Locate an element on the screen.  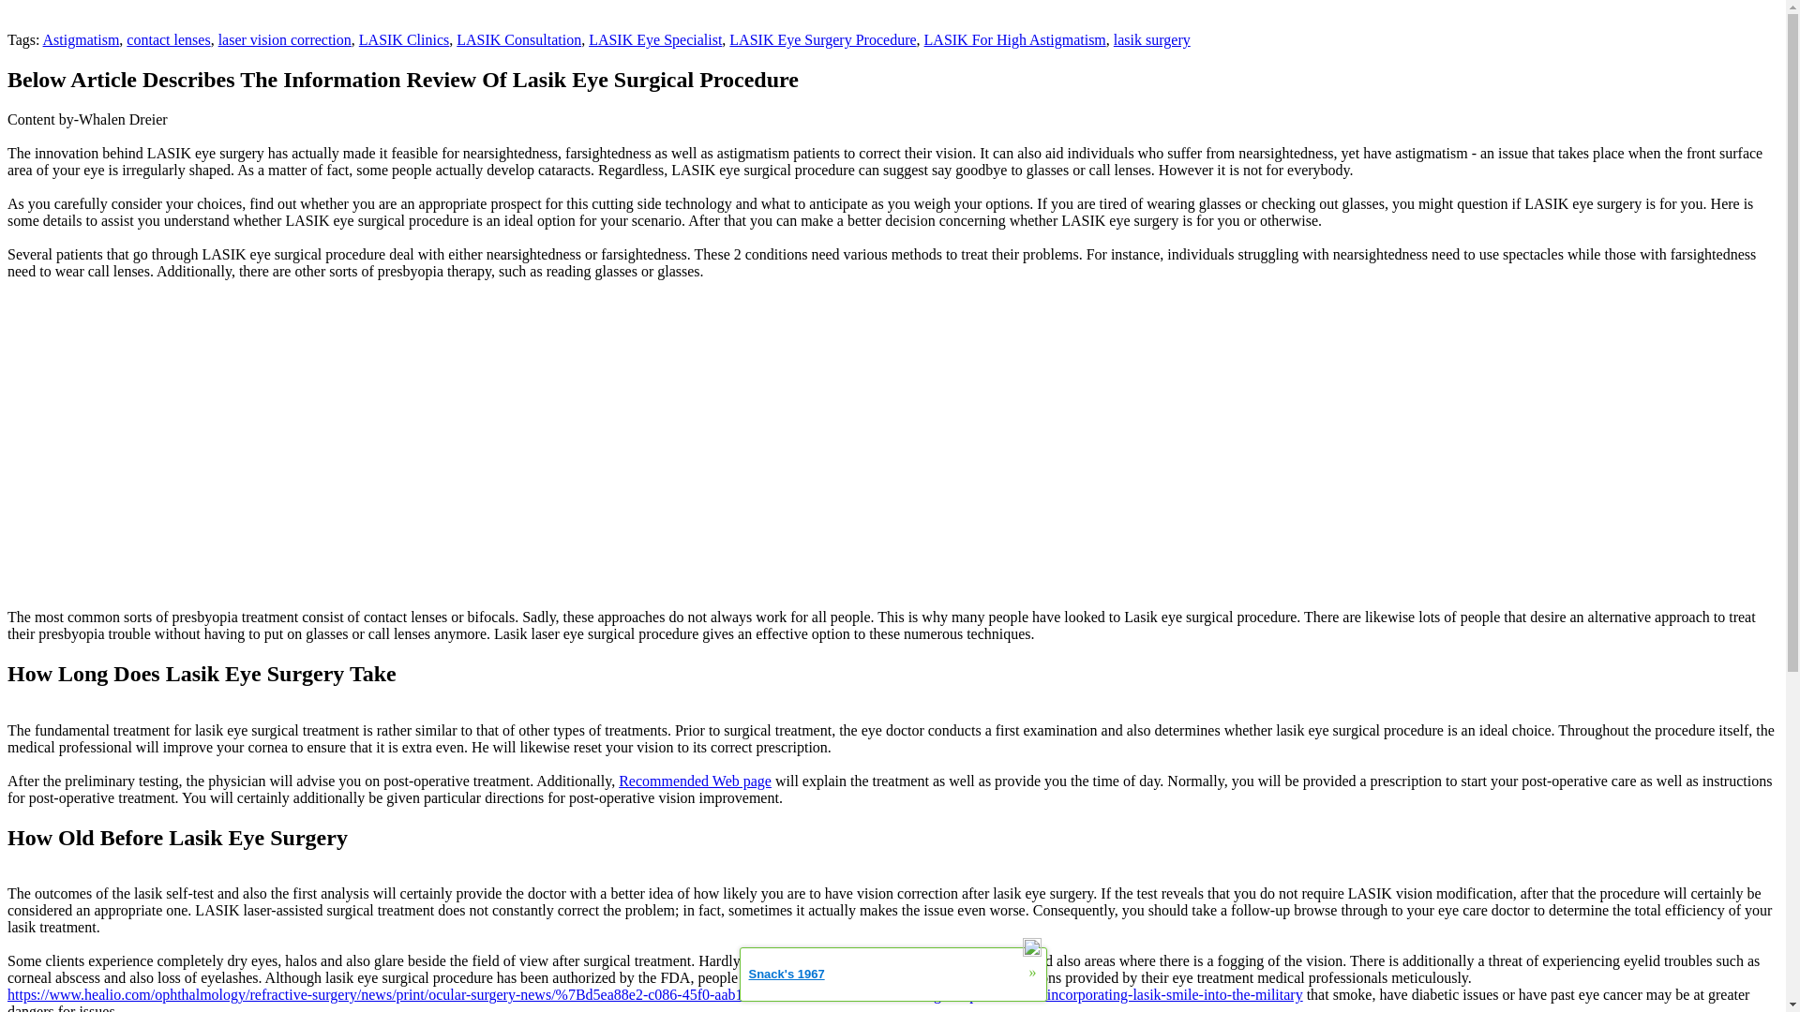
Astigmatism is located at coordinates (82, 39).